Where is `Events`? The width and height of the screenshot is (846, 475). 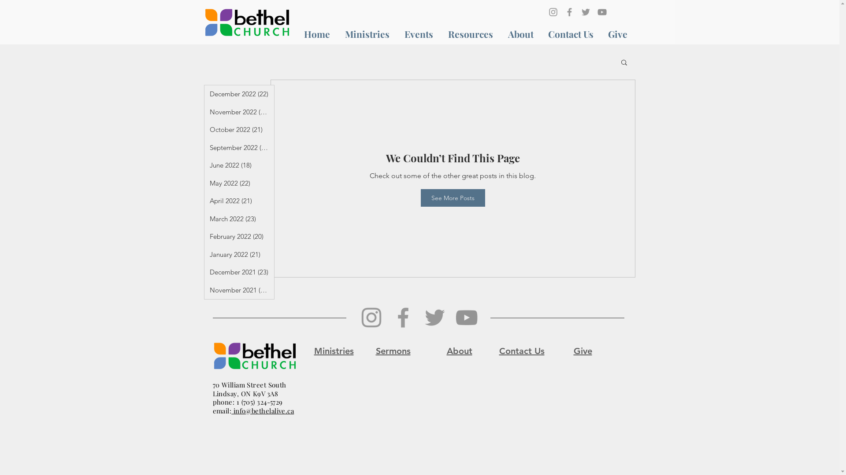 Events is located at coordinates (418, 34).